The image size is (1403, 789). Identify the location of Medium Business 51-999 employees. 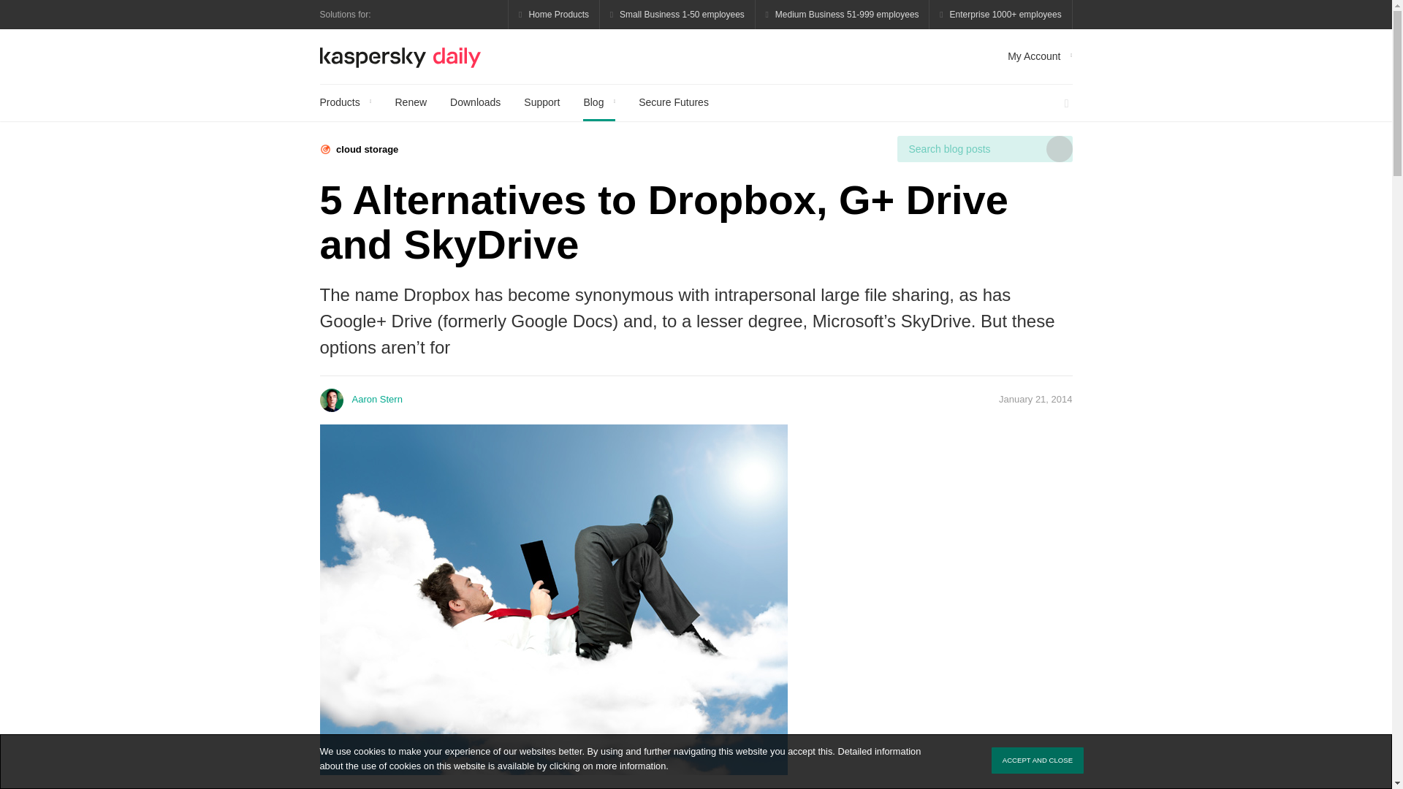
(843, 15).